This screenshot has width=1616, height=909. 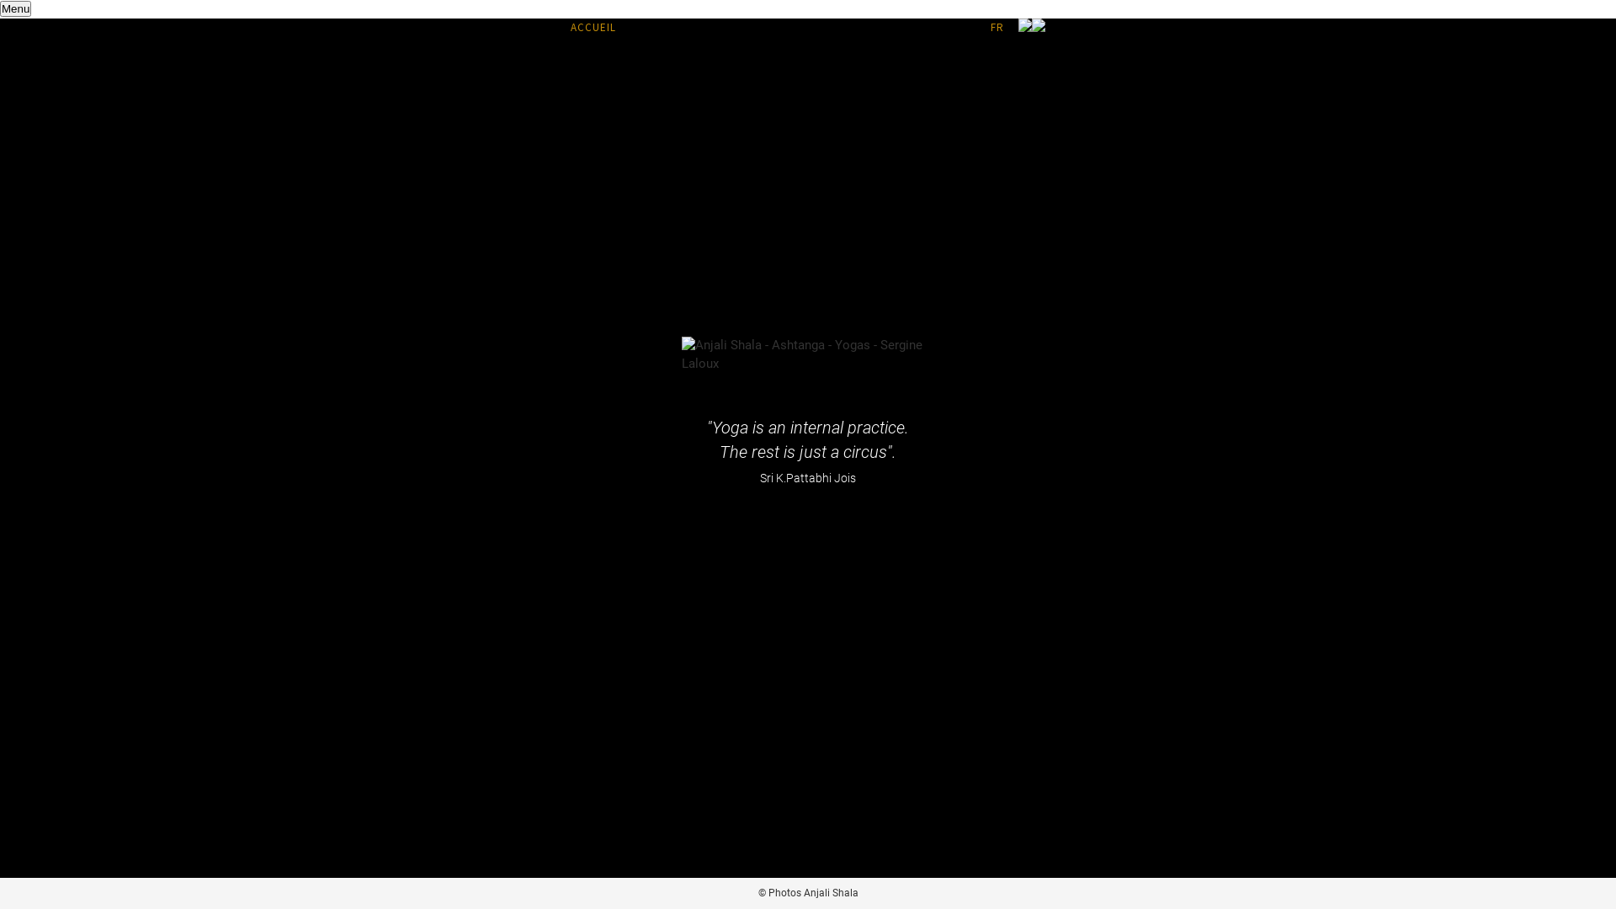 What do you see at coordinates (689, 27) in the screenshot?
I see `COURS` at bounding box center [689, 27].